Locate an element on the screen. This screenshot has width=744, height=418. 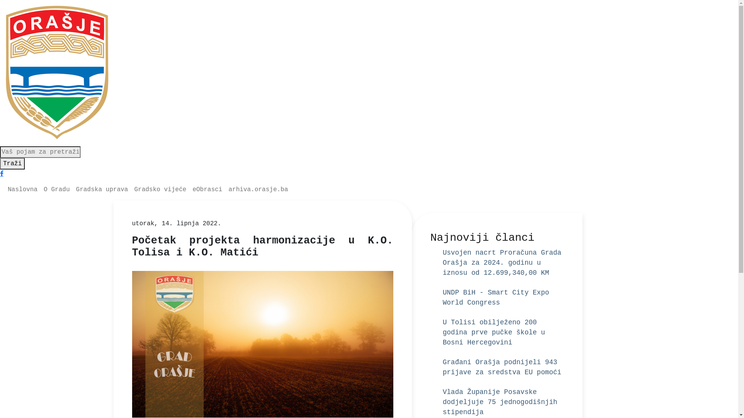
Gradska uprava is located at coordinates (102, 190).